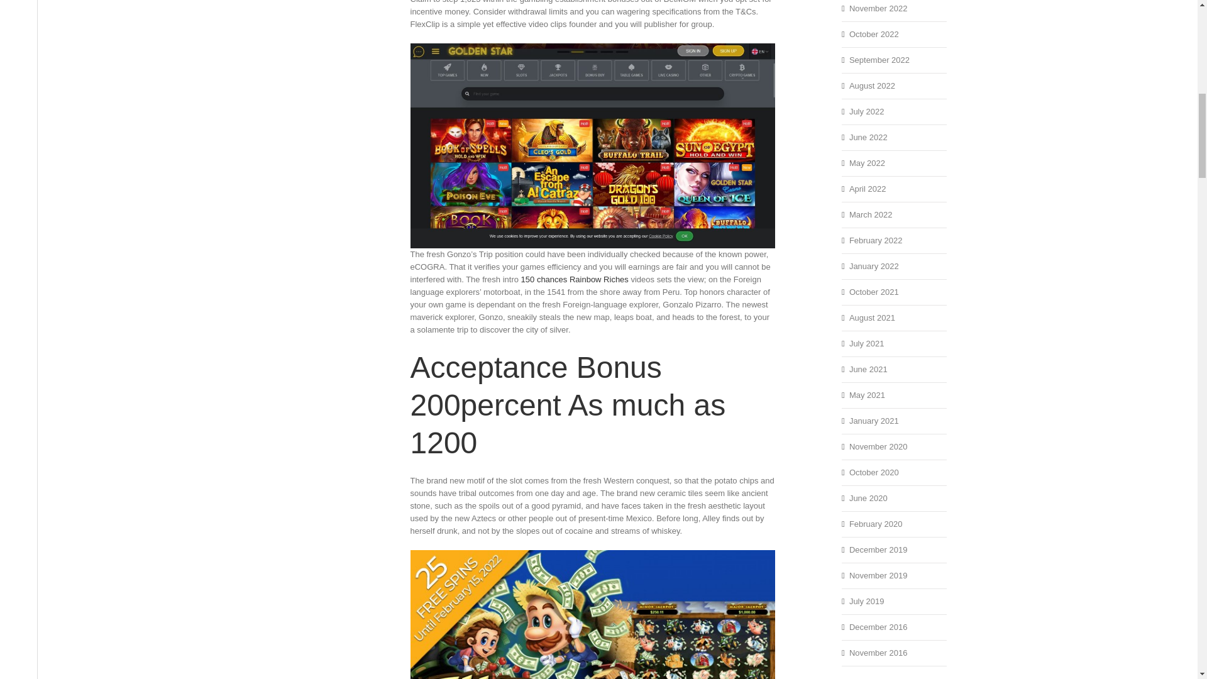 The image size is (1207, 679). Describe the element at coordinates (575, 279) in the screenshot. I see `150 chances Rainbow Riches` at that location.